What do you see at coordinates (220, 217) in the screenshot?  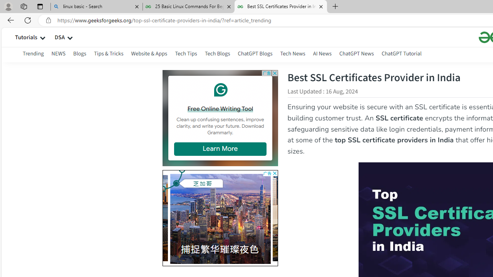 I see `AutomationID: bg3` at bounding box center [220, 217].